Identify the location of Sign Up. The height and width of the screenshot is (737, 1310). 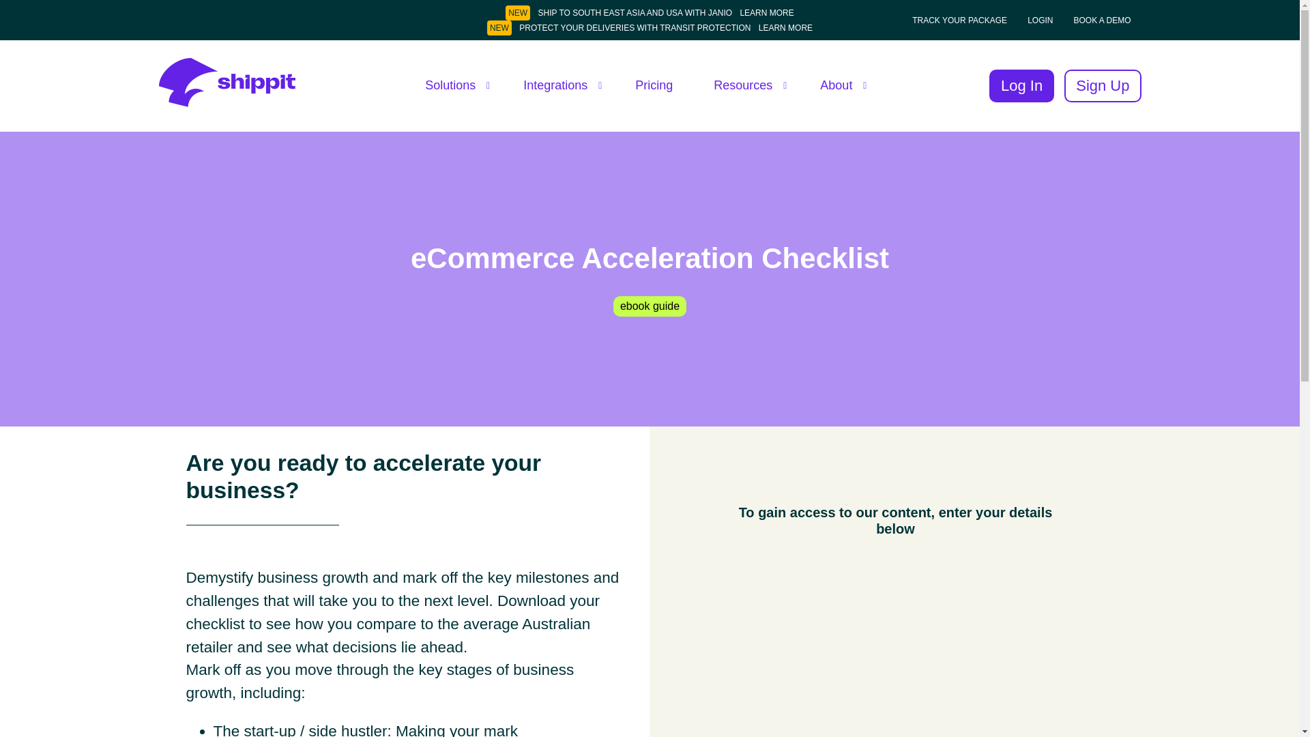
(1103, 86).